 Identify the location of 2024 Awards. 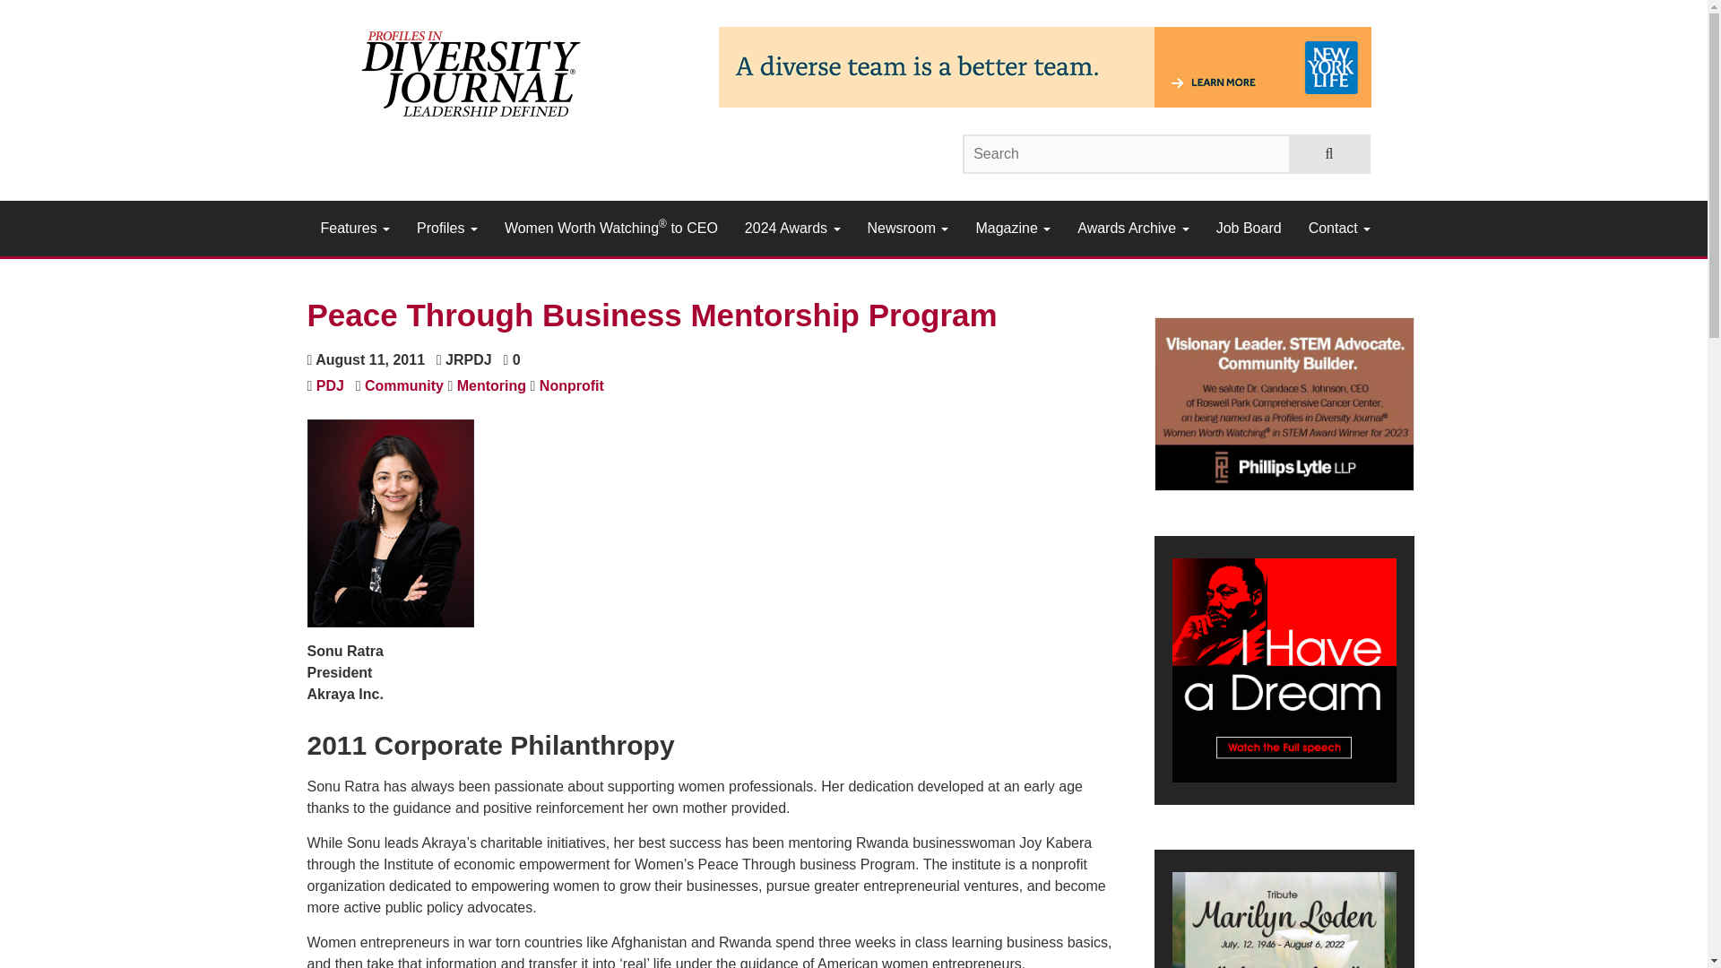
(792, 228).